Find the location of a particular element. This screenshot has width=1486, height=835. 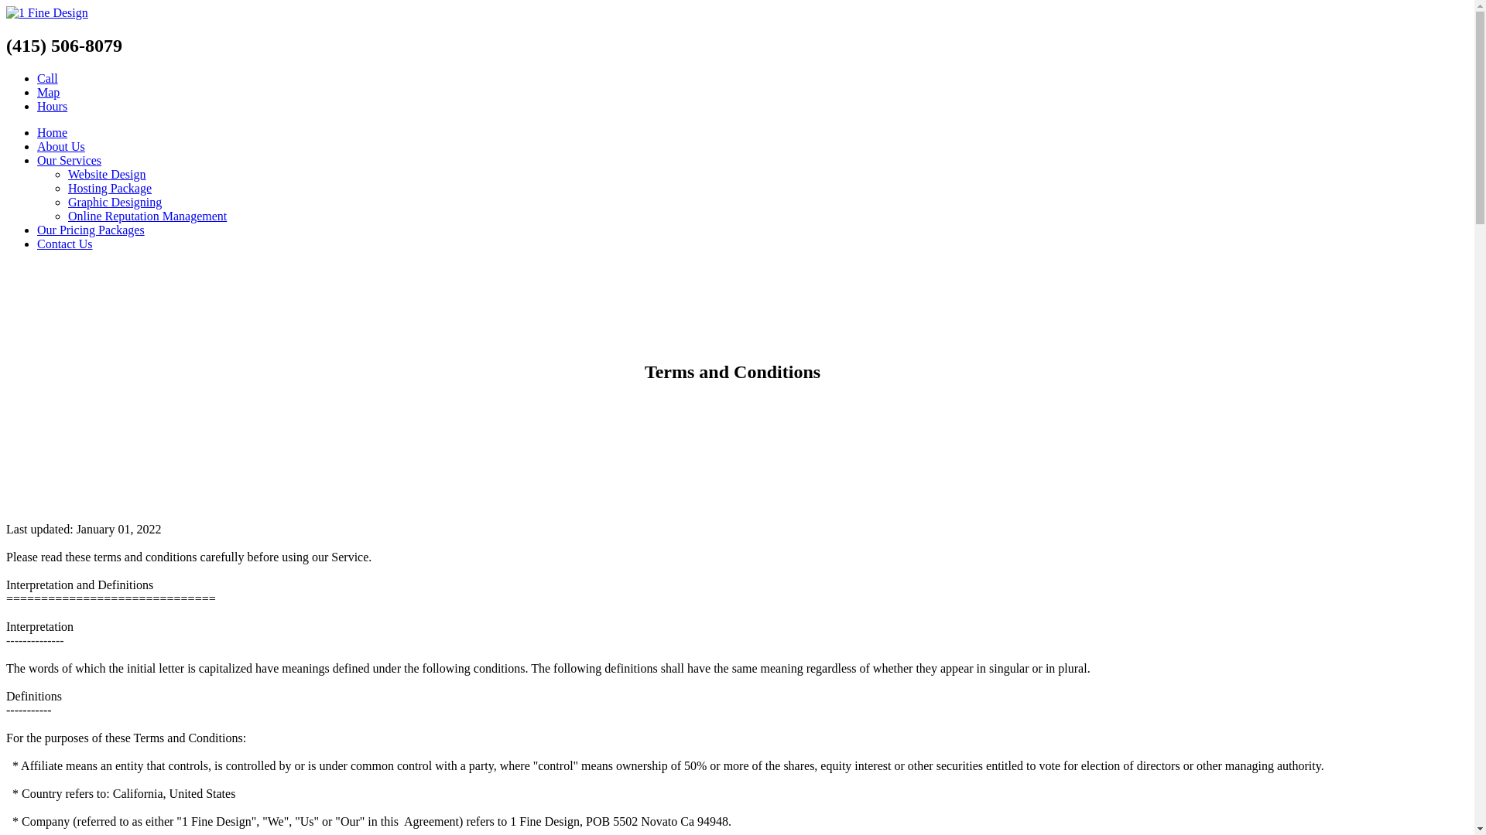

Our Pricing Packages is located at coordinates (752, 230).